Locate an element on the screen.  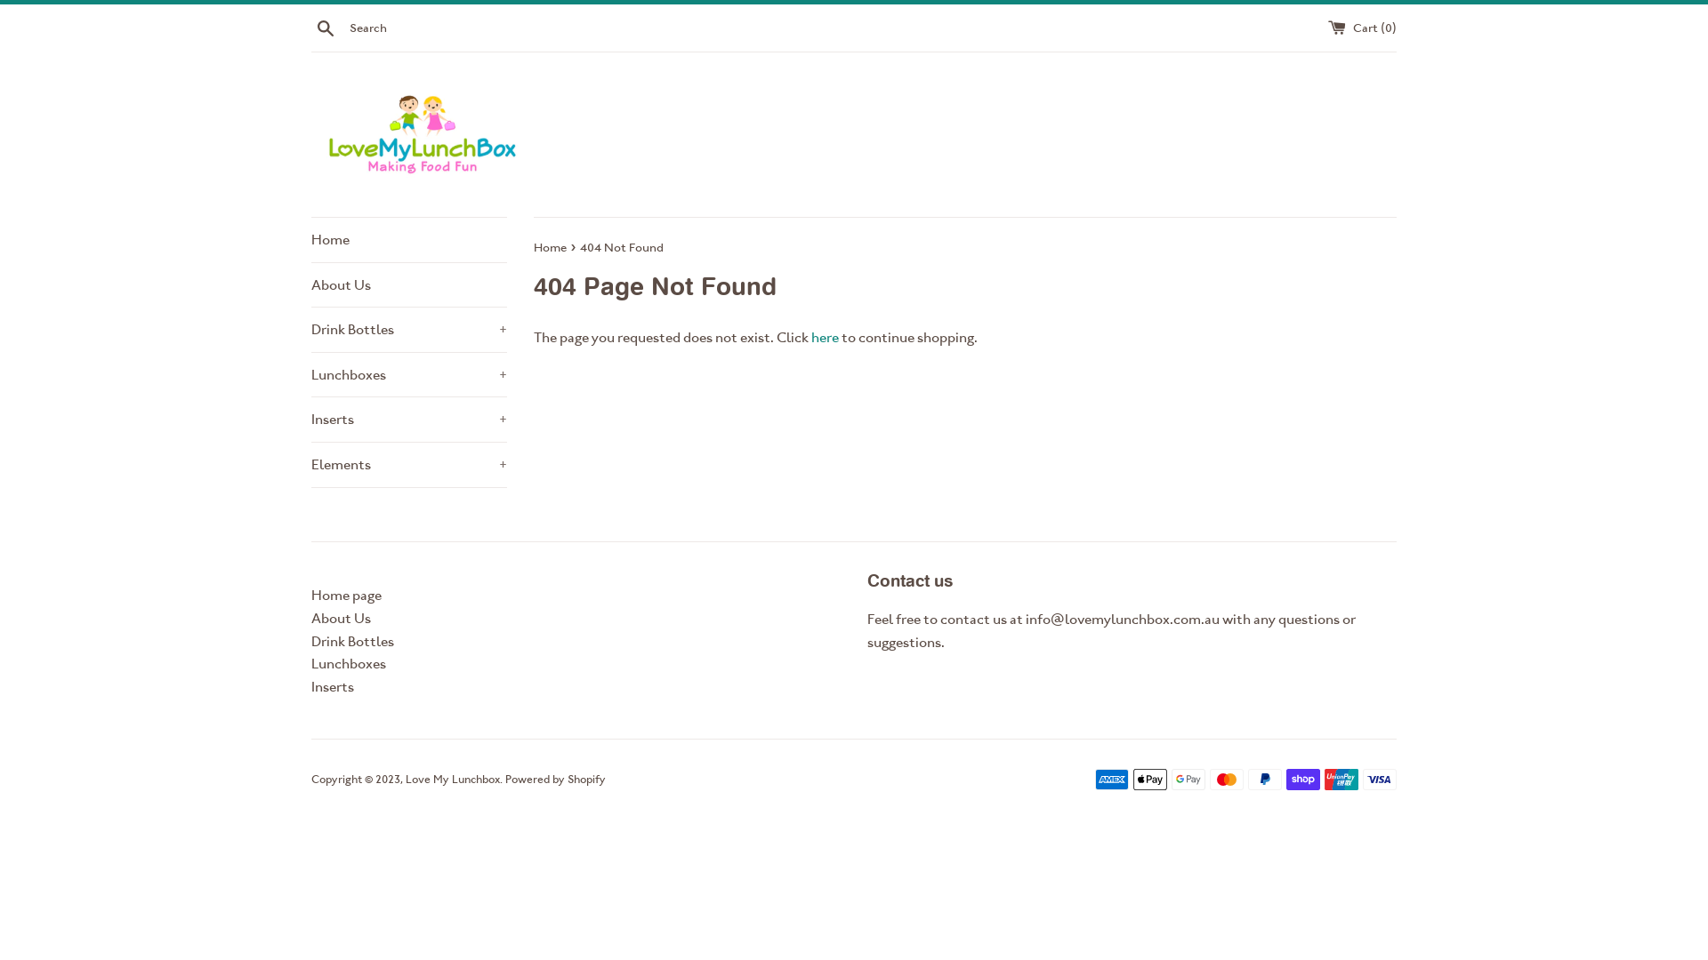
Lunchboxes is located at coordinates (349, 663).